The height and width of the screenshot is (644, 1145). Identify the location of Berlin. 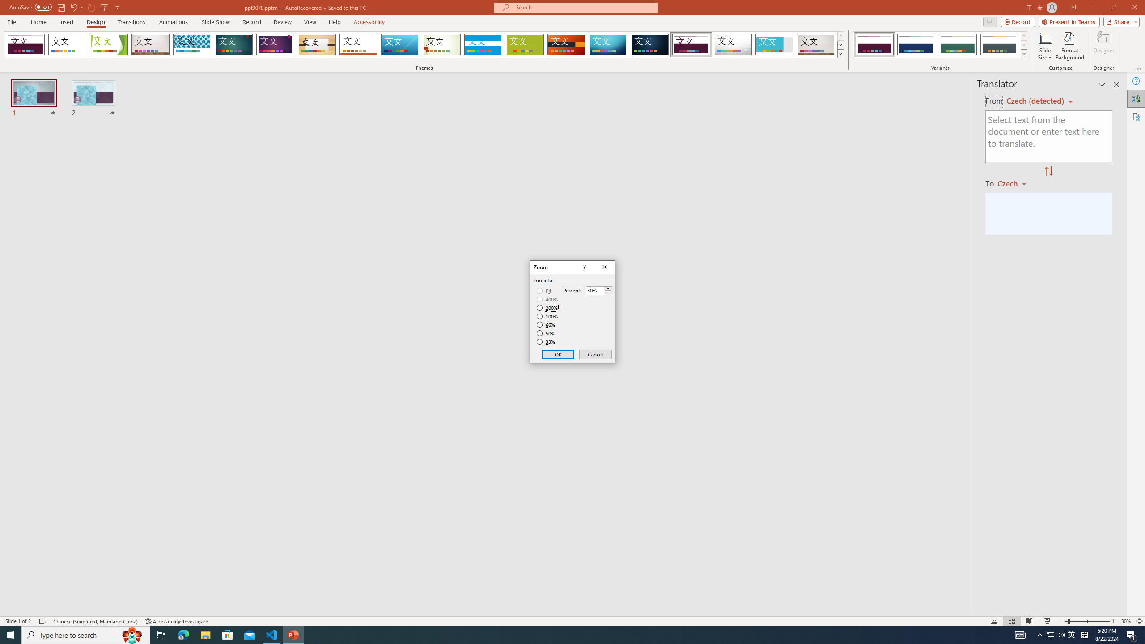
(567, 45).